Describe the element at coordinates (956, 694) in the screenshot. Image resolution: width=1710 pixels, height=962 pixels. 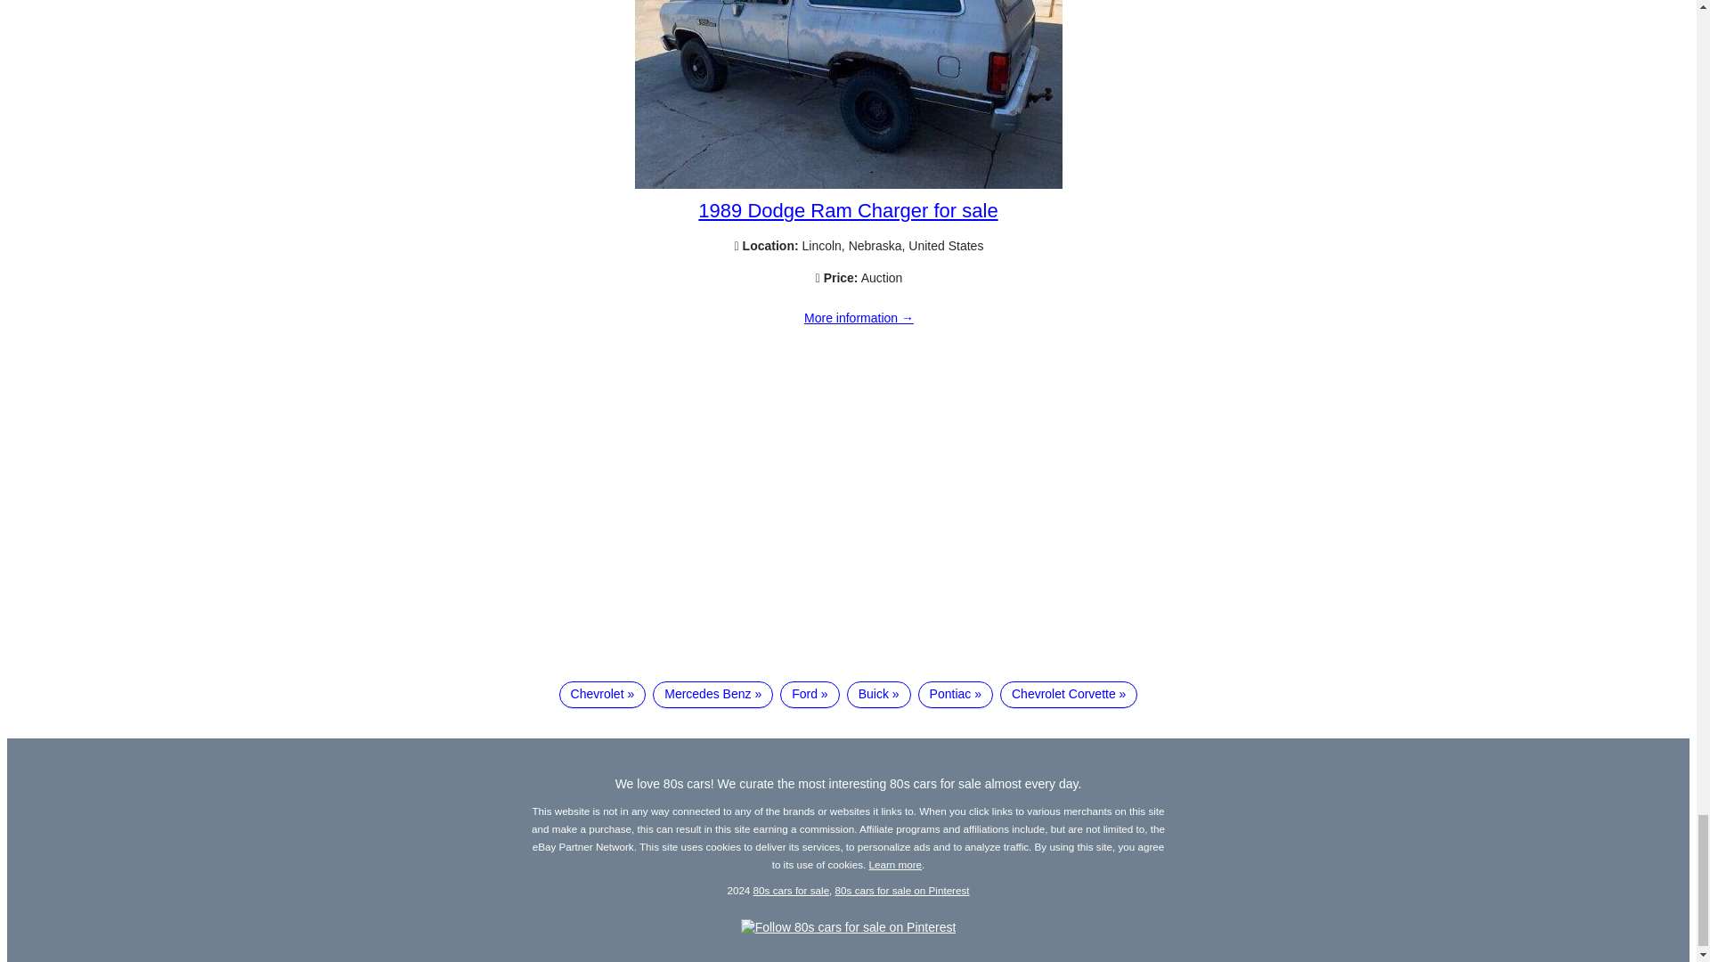
I see `Pontiac` at that location.